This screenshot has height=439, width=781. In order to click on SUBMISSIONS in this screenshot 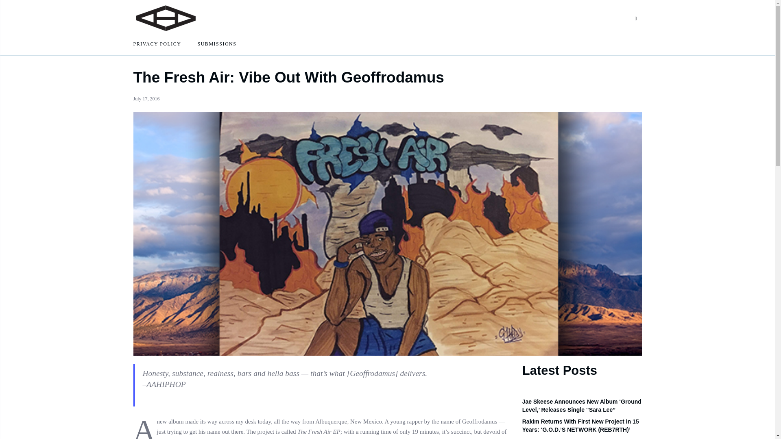, I will do `click(217, 44)`.